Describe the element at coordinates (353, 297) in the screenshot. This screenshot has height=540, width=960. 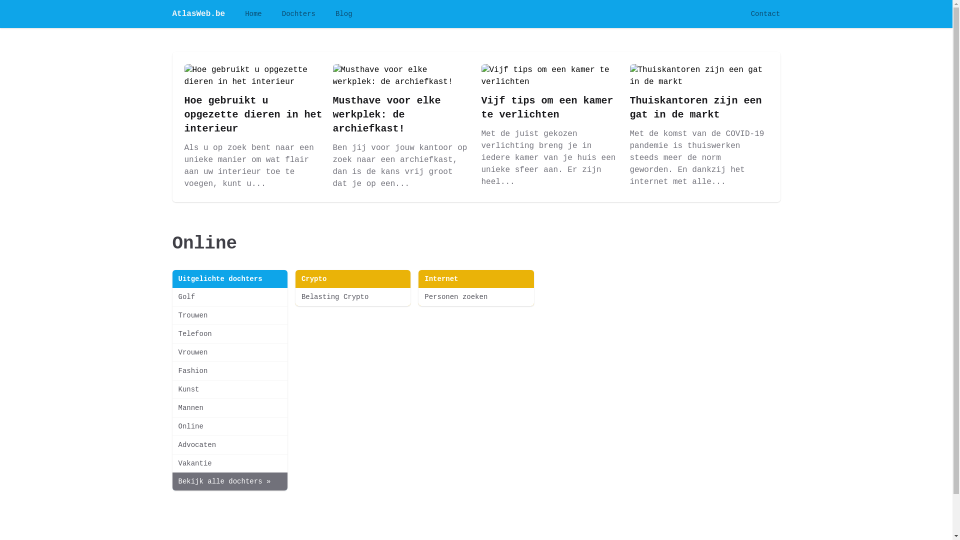
I see `Belasting Crypto` at that location.